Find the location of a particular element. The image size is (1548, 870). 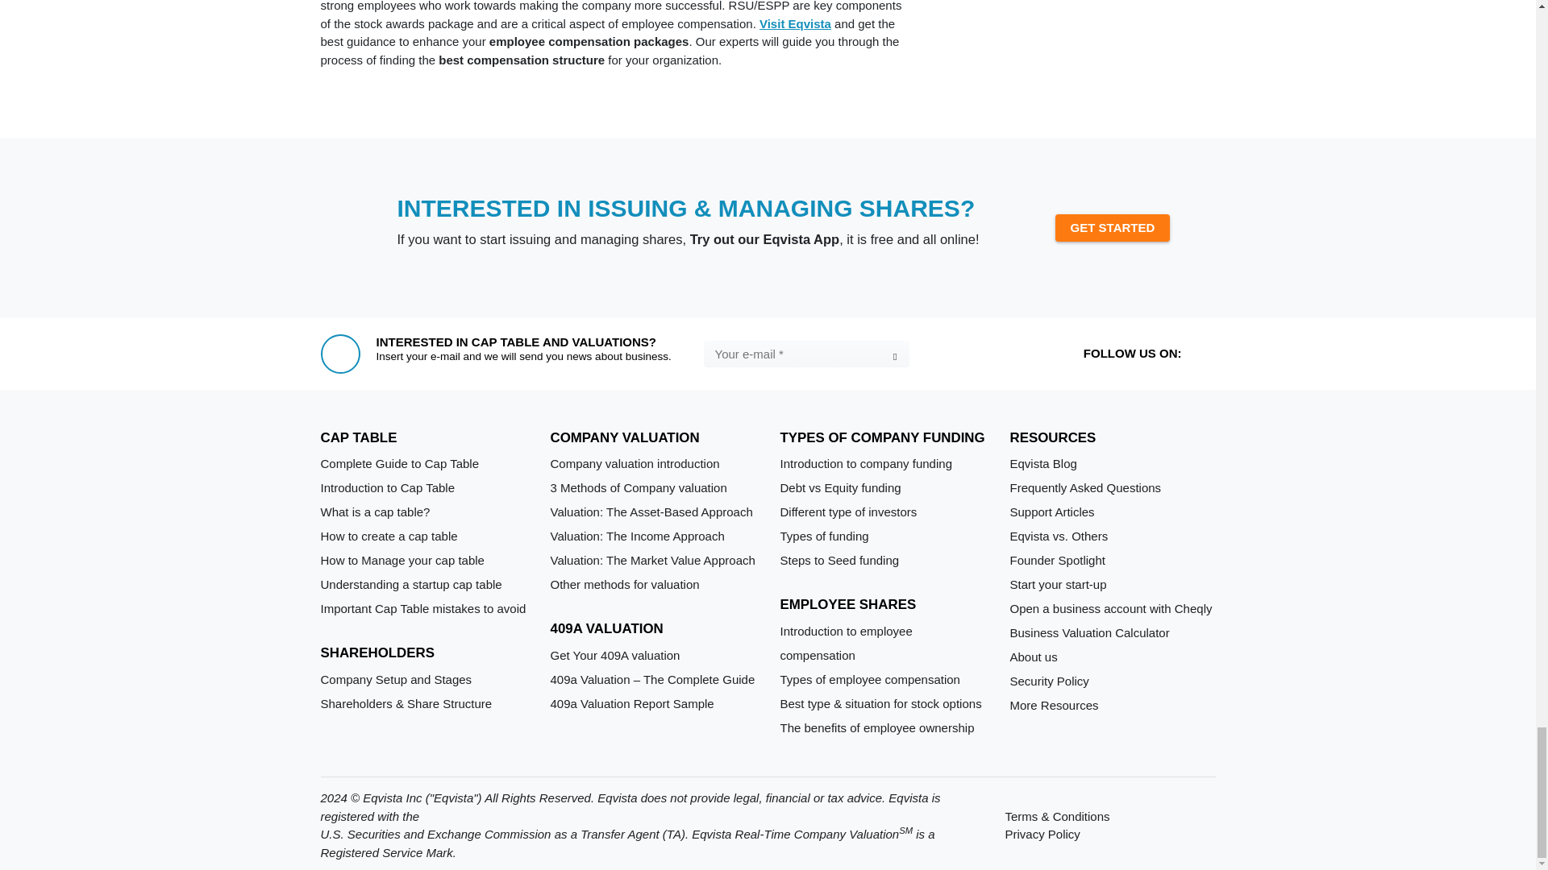

Visit Eqvista is located at coordinates (795, 23).